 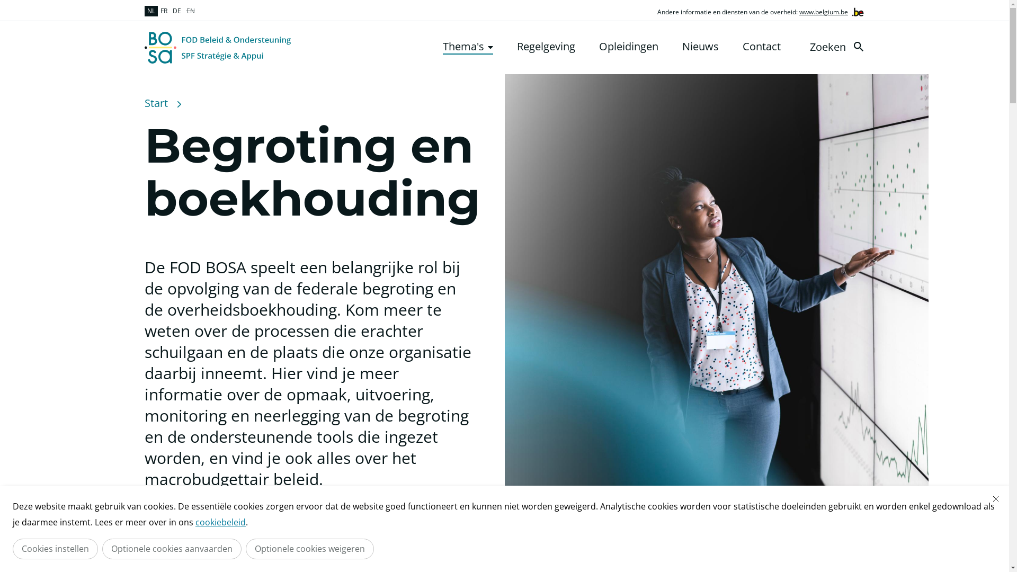 What do you see at coordinates (55, 549) in the screenshot?
I see `Cookies instellen` at bounding box center [55, 549].